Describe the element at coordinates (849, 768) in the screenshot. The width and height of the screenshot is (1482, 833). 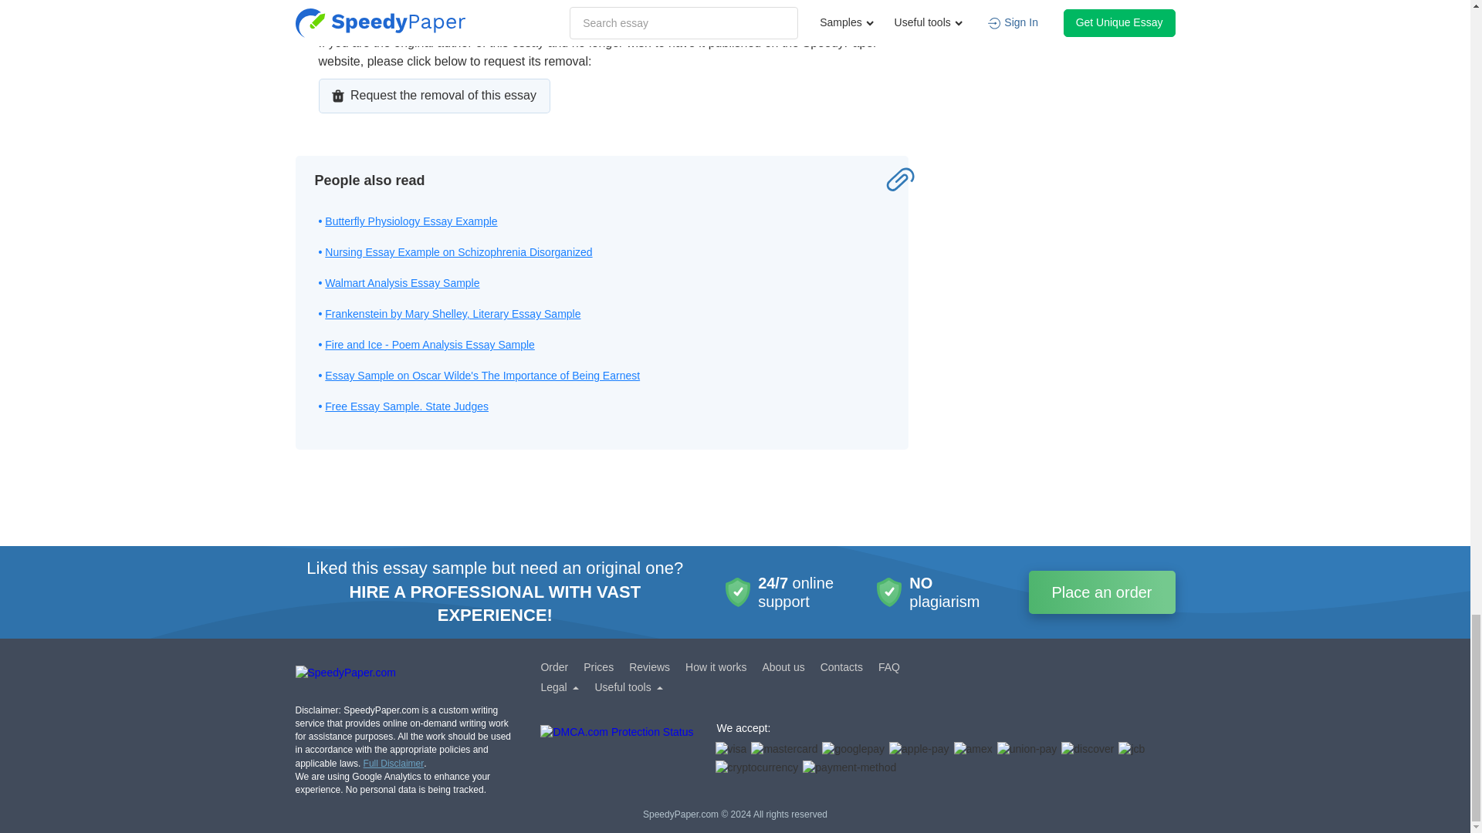
I see `payment-method` at that location.